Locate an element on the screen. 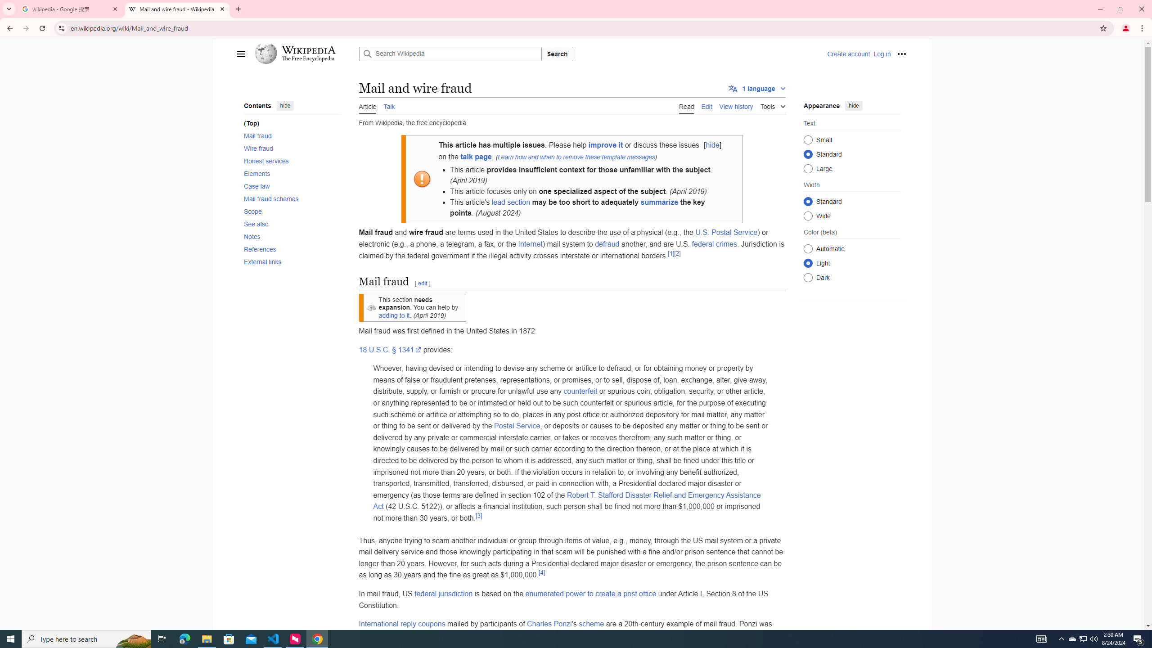 The image size is (1152, 648). [2] is located at coordinates (677, 253).